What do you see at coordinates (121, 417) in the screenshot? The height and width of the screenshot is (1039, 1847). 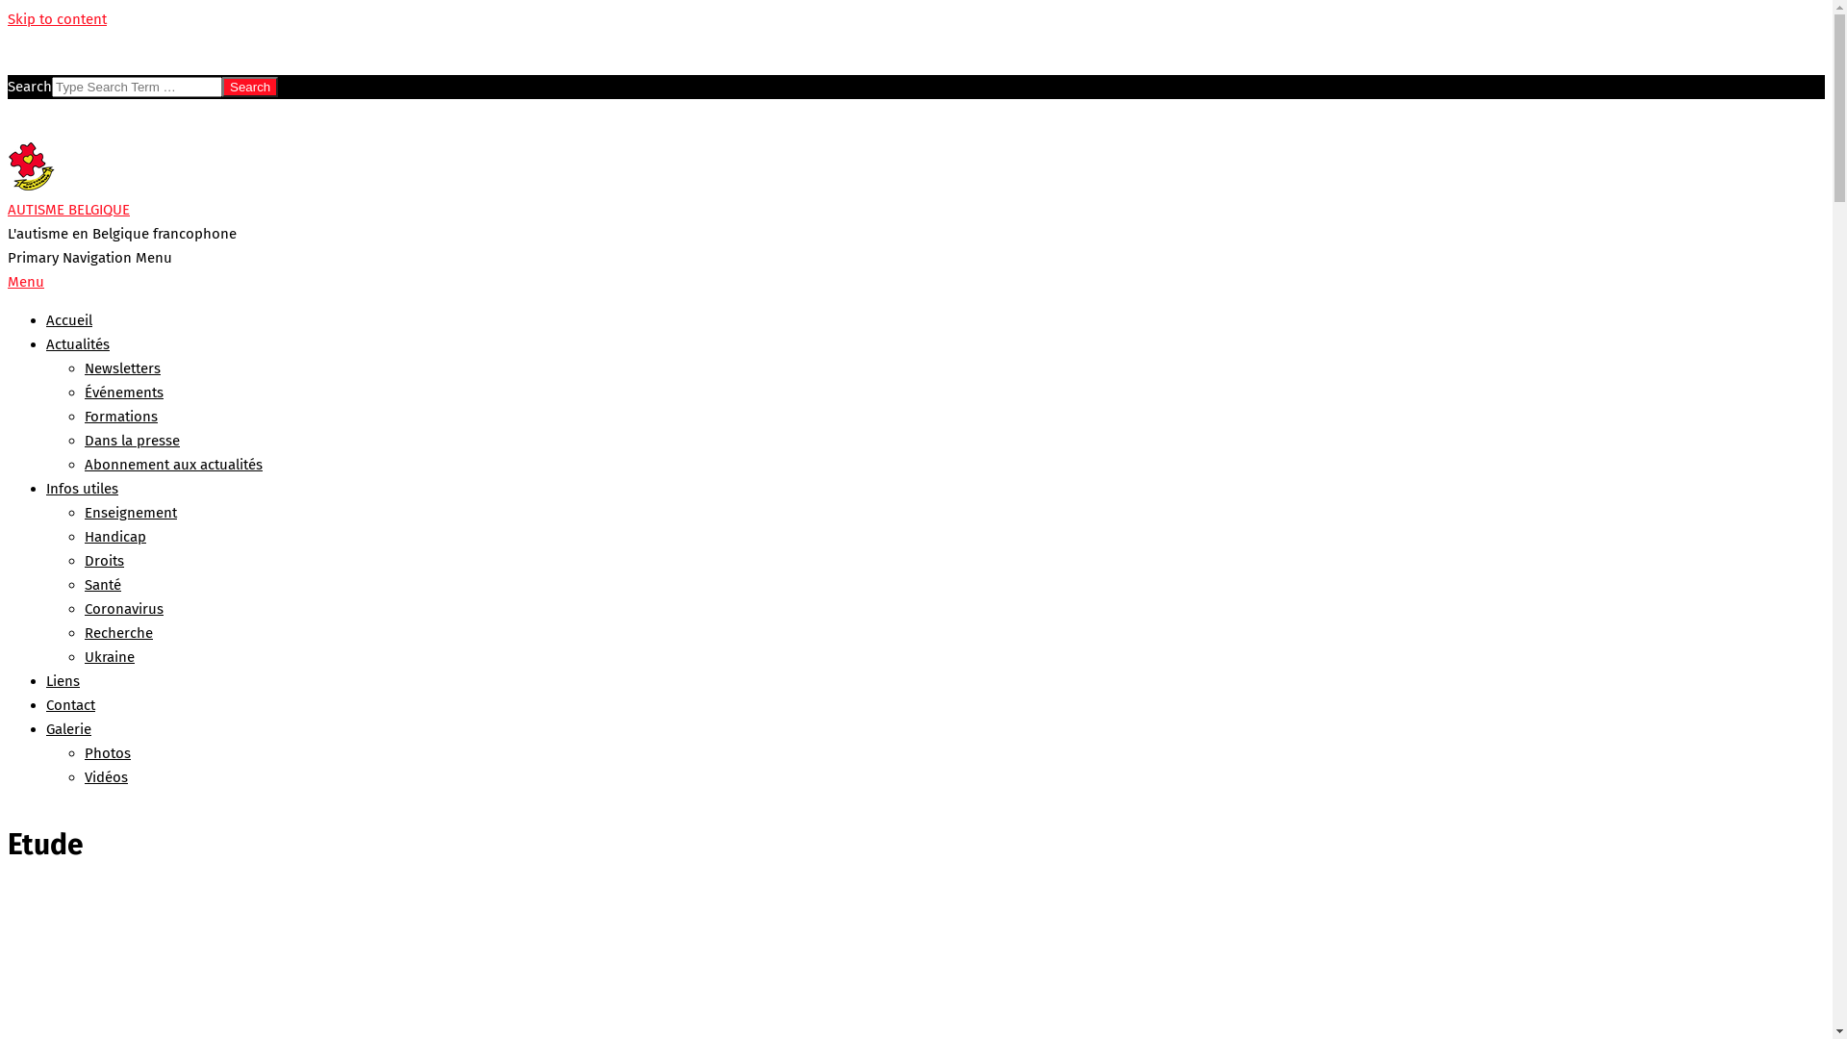 I see `Formations` at bounding box center [121, 417].